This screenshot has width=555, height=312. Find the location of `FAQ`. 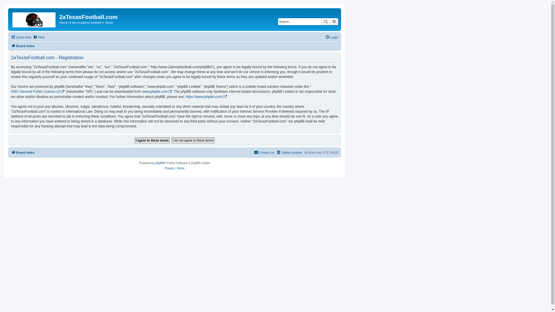

FAQ is located at coordinates (39, 37).